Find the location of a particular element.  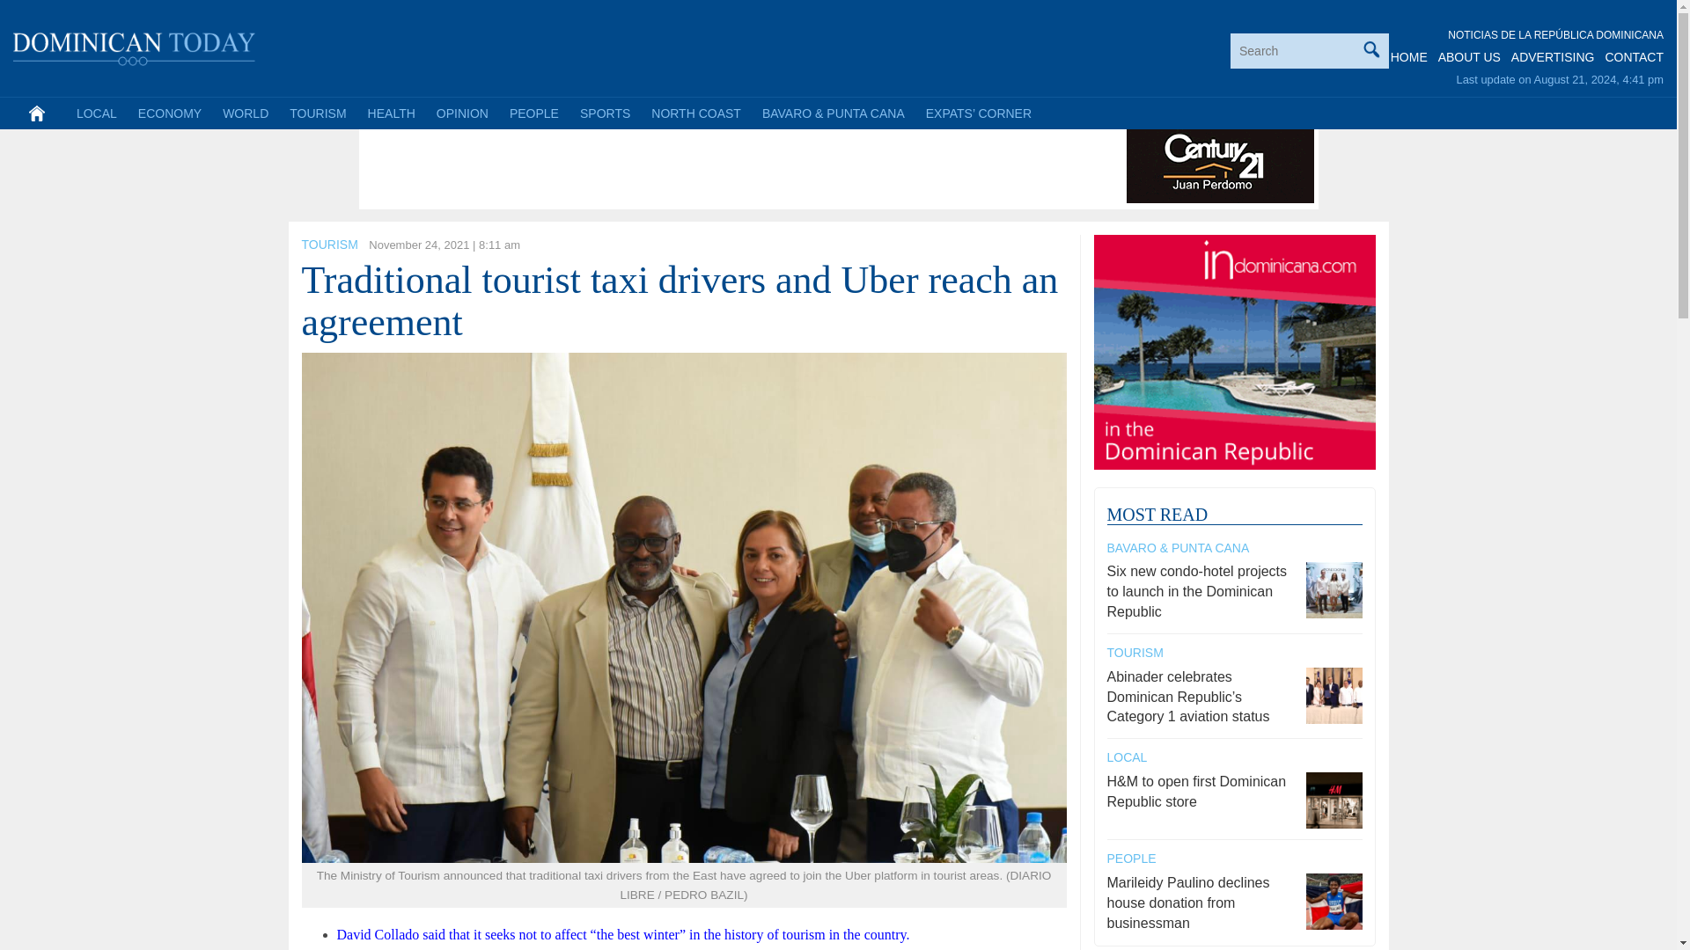

OPINION is located at coordinates (461, 113).